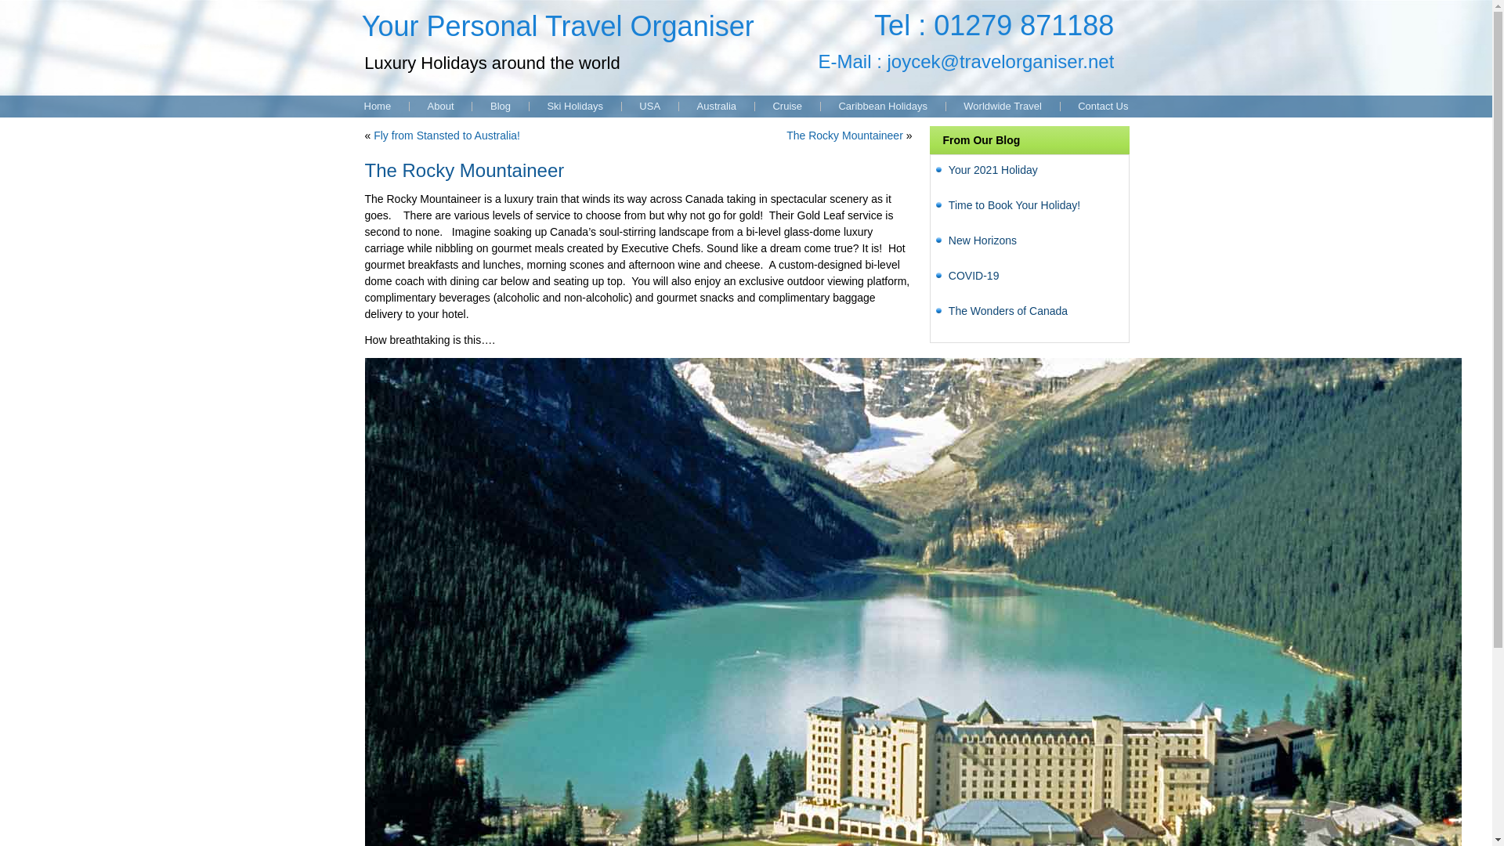 This screenshot has height=846, width=1504. What do you see at coordinates (844, 136) in the screenshot?
I see `The Rocky Mountaineer` at bounding box center [844, 136].